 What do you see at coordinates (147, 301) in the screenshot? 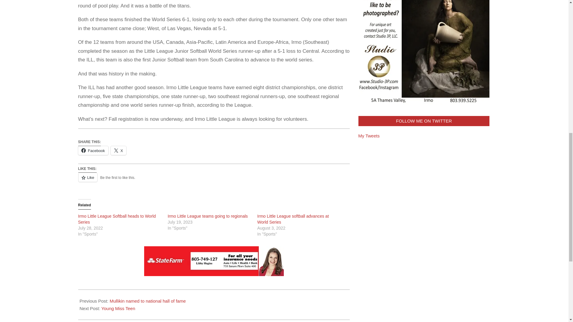
I see `Mullikin named to national hall of fame` at bounding box center [147, 301].